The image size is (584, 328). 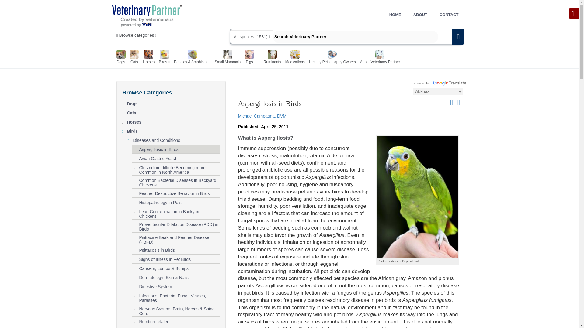 What do you see at coordinates (176, 139) in the screenshot?
I see `Diseases and Conditions` at bounding box center [176, 139].